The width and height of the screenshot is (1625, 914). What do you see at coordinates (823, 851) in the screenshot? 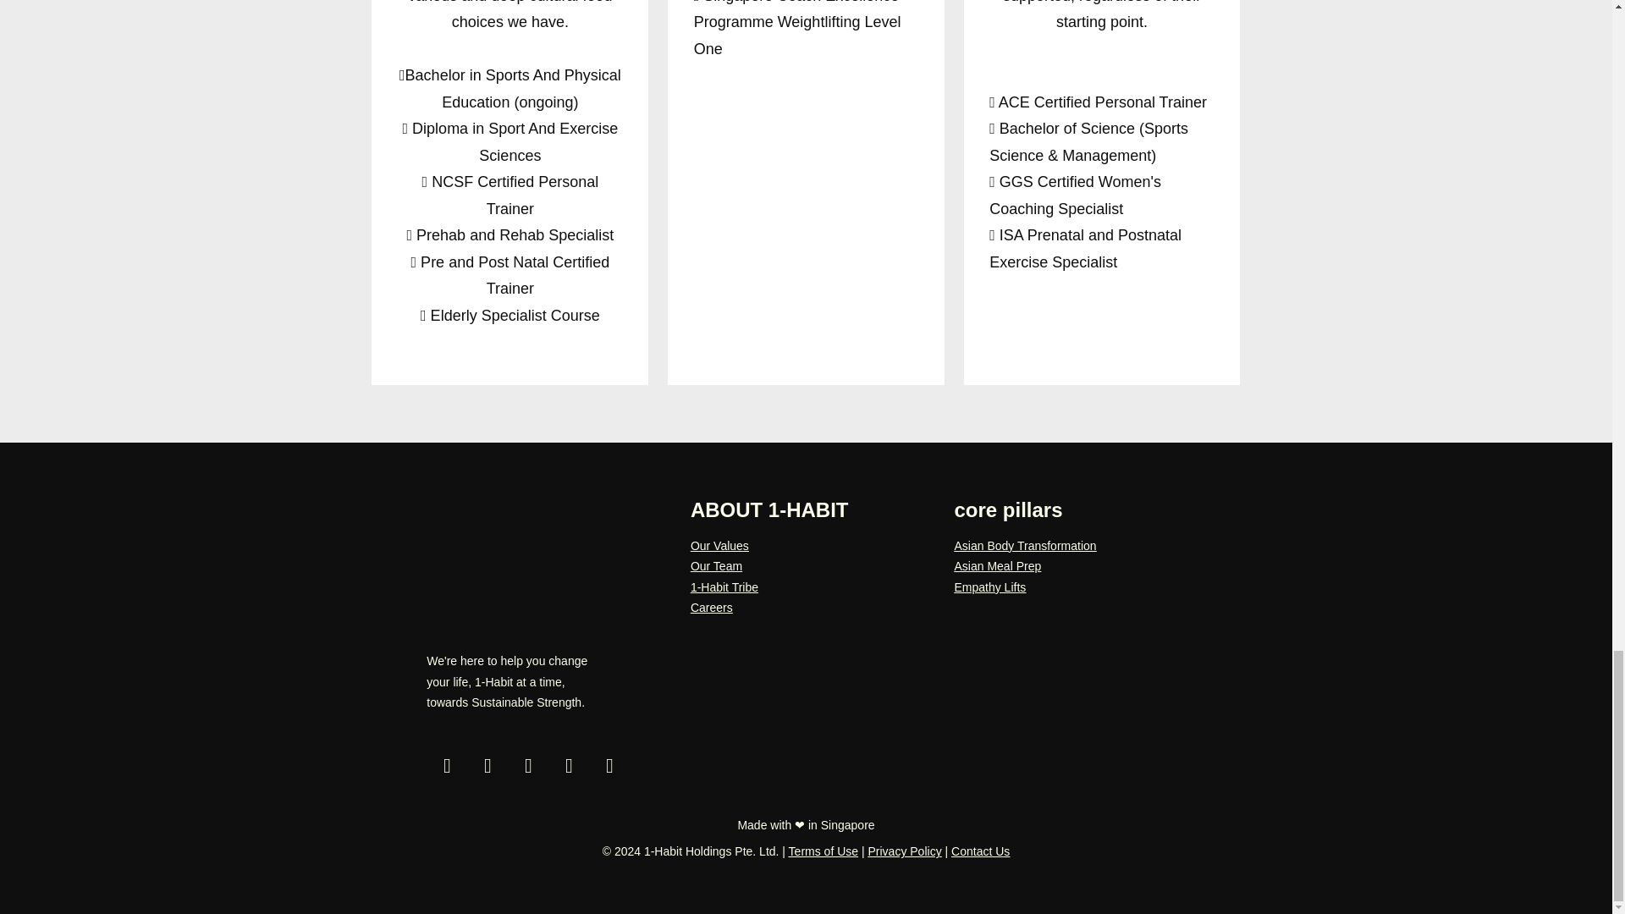
I see `Terms of Use` at bounding box center [823, 851].